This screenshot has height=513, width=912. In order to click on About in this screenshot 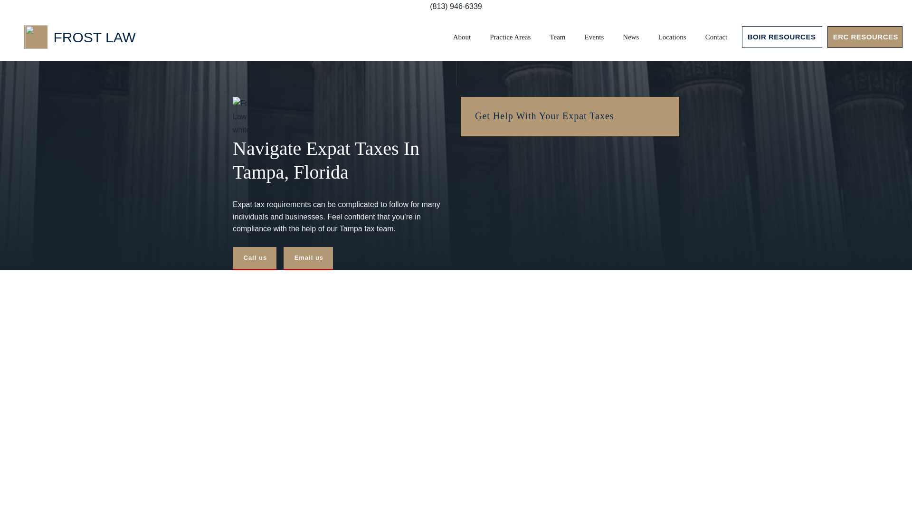, I will do `click(462, 37)`.